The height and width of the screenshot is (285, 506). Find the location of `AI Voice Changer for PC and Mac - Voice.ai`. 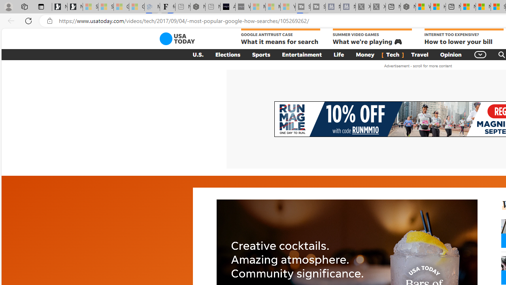

AI Voice Changer for PC and Mac - Voice.ai is located at coordinates (228, 7).